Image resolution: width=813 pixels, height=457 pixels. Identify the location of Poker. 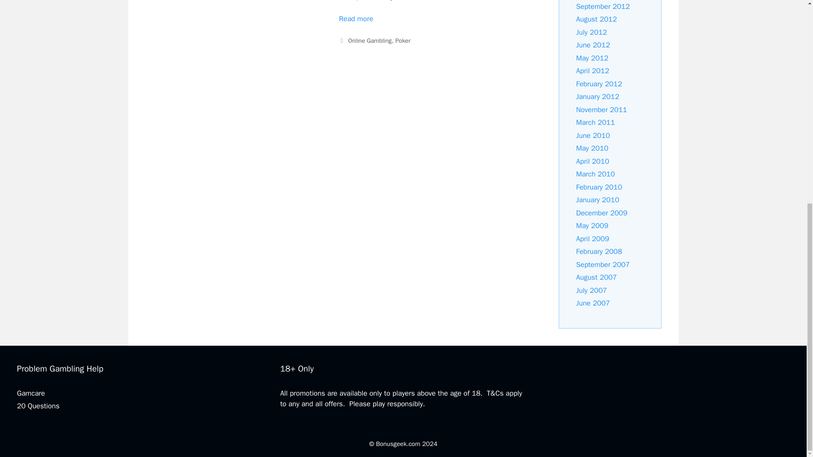
(403, 41).